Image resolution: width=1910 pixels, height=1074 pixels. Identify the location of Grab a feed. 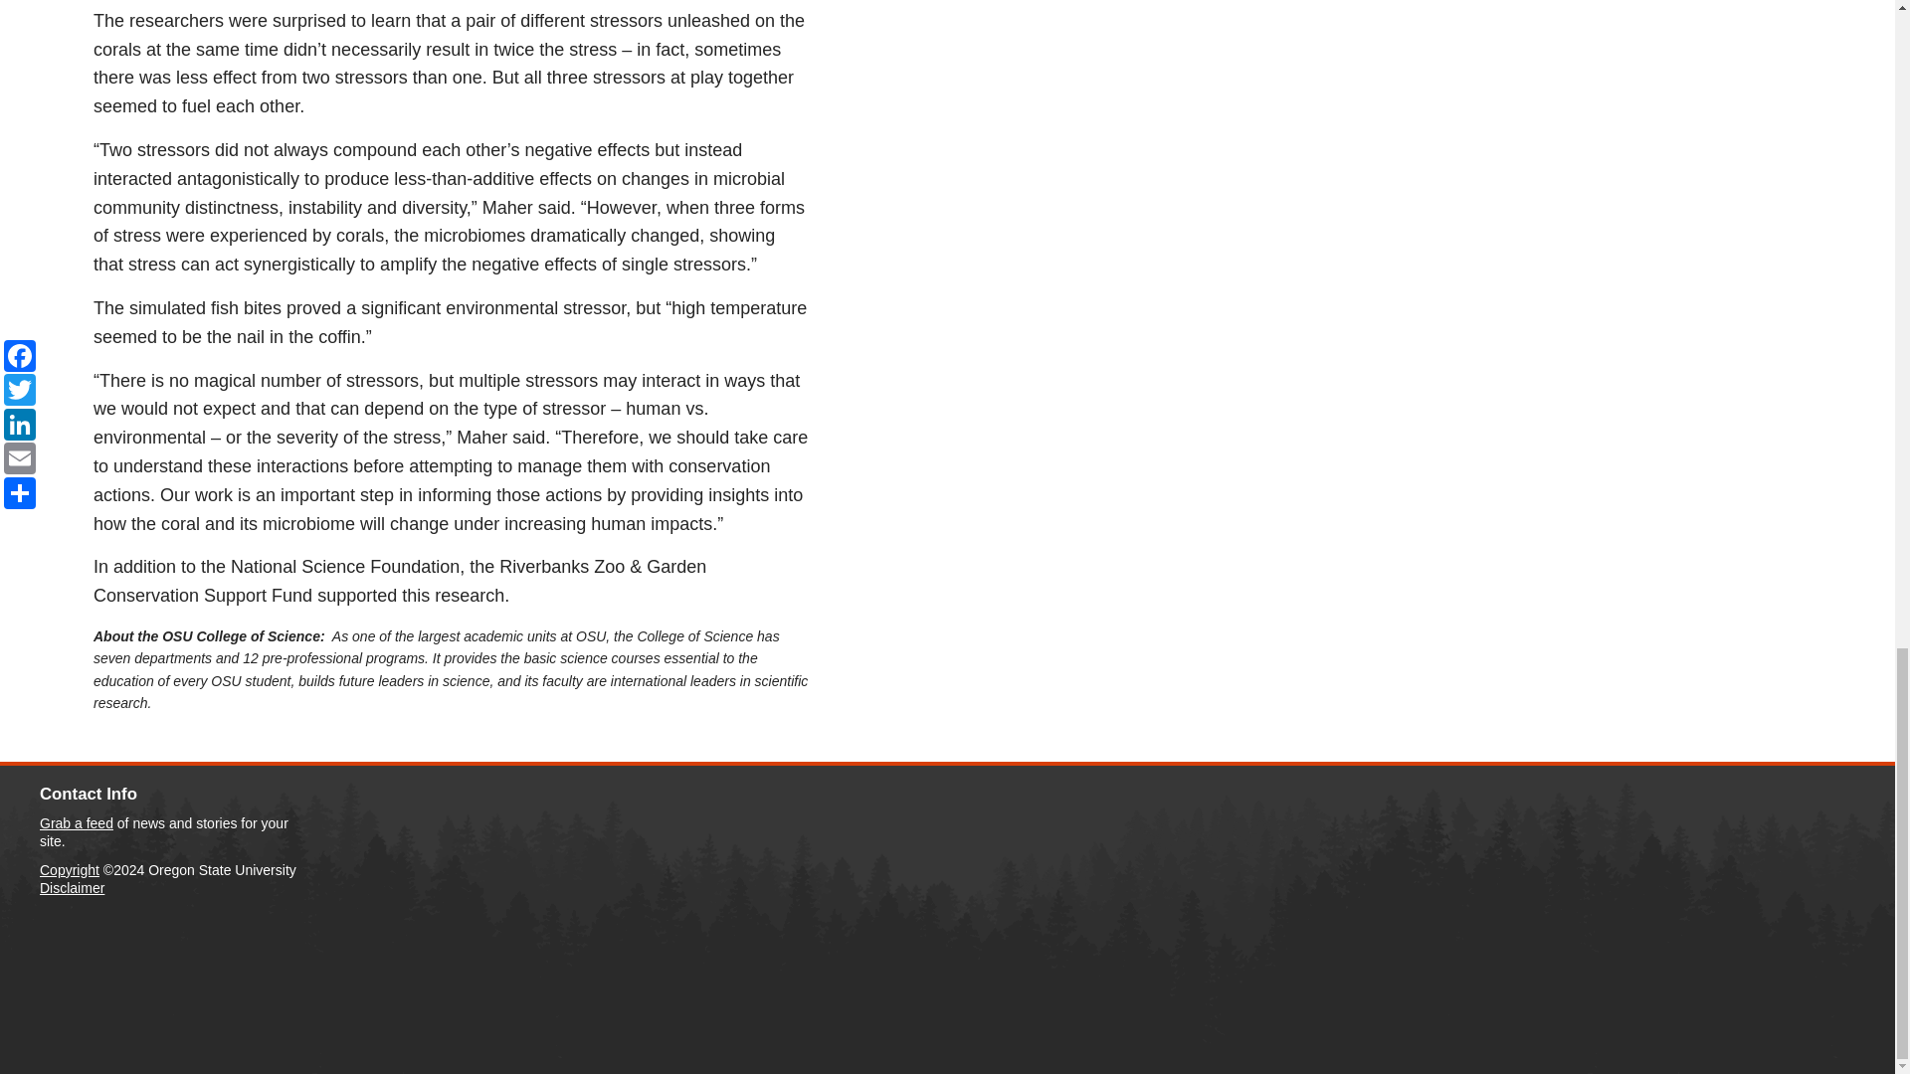
(76, 822).